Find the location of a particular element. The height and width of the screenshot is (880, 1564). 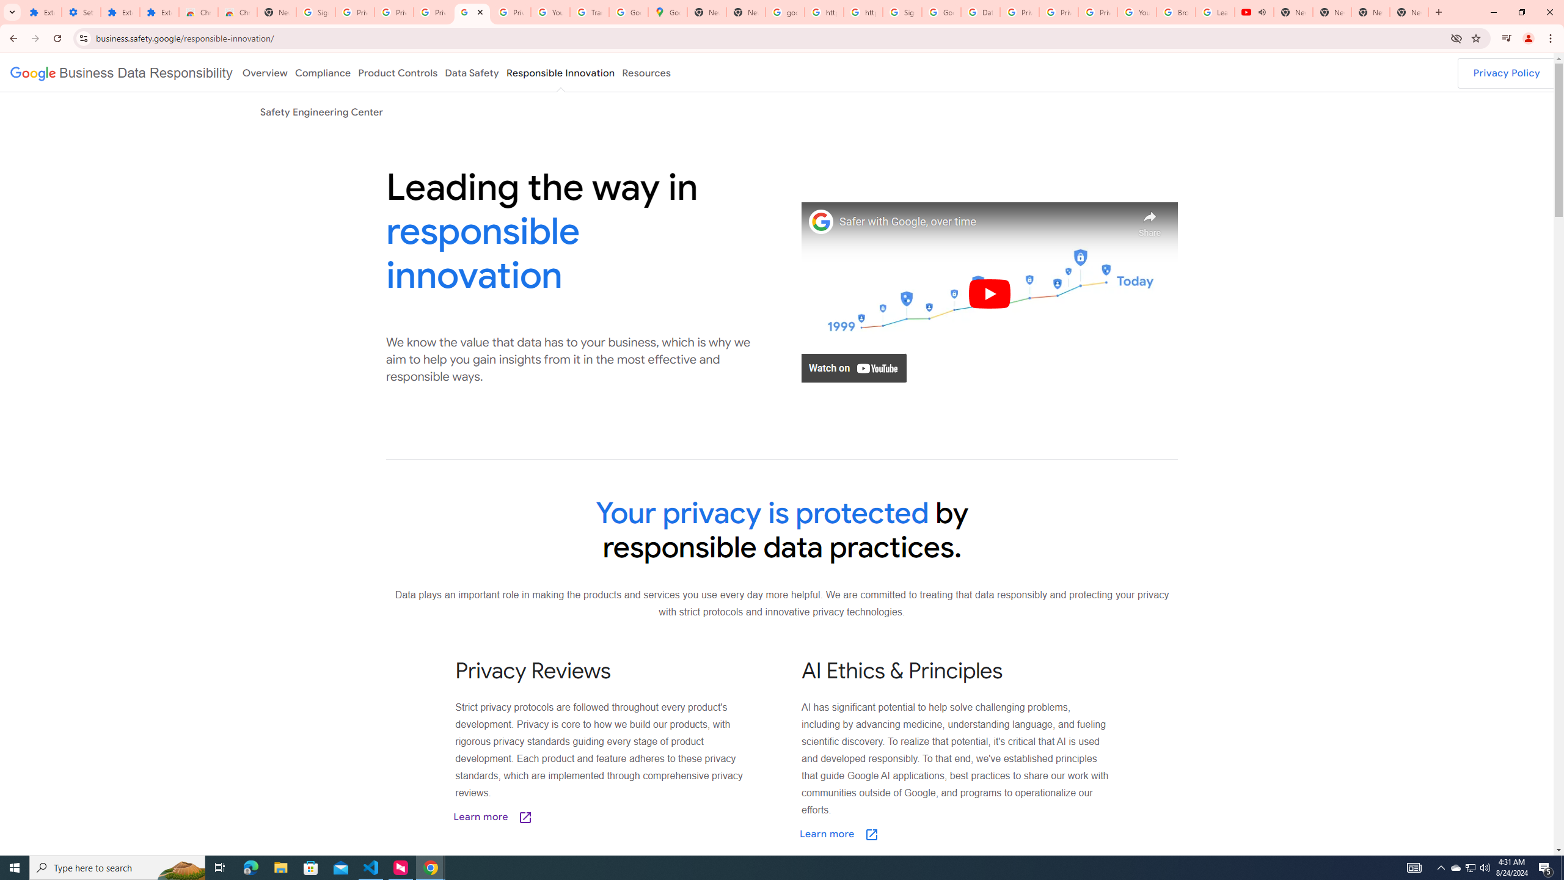

https://scholar.google.com/ is located at coordinates (863, 12).